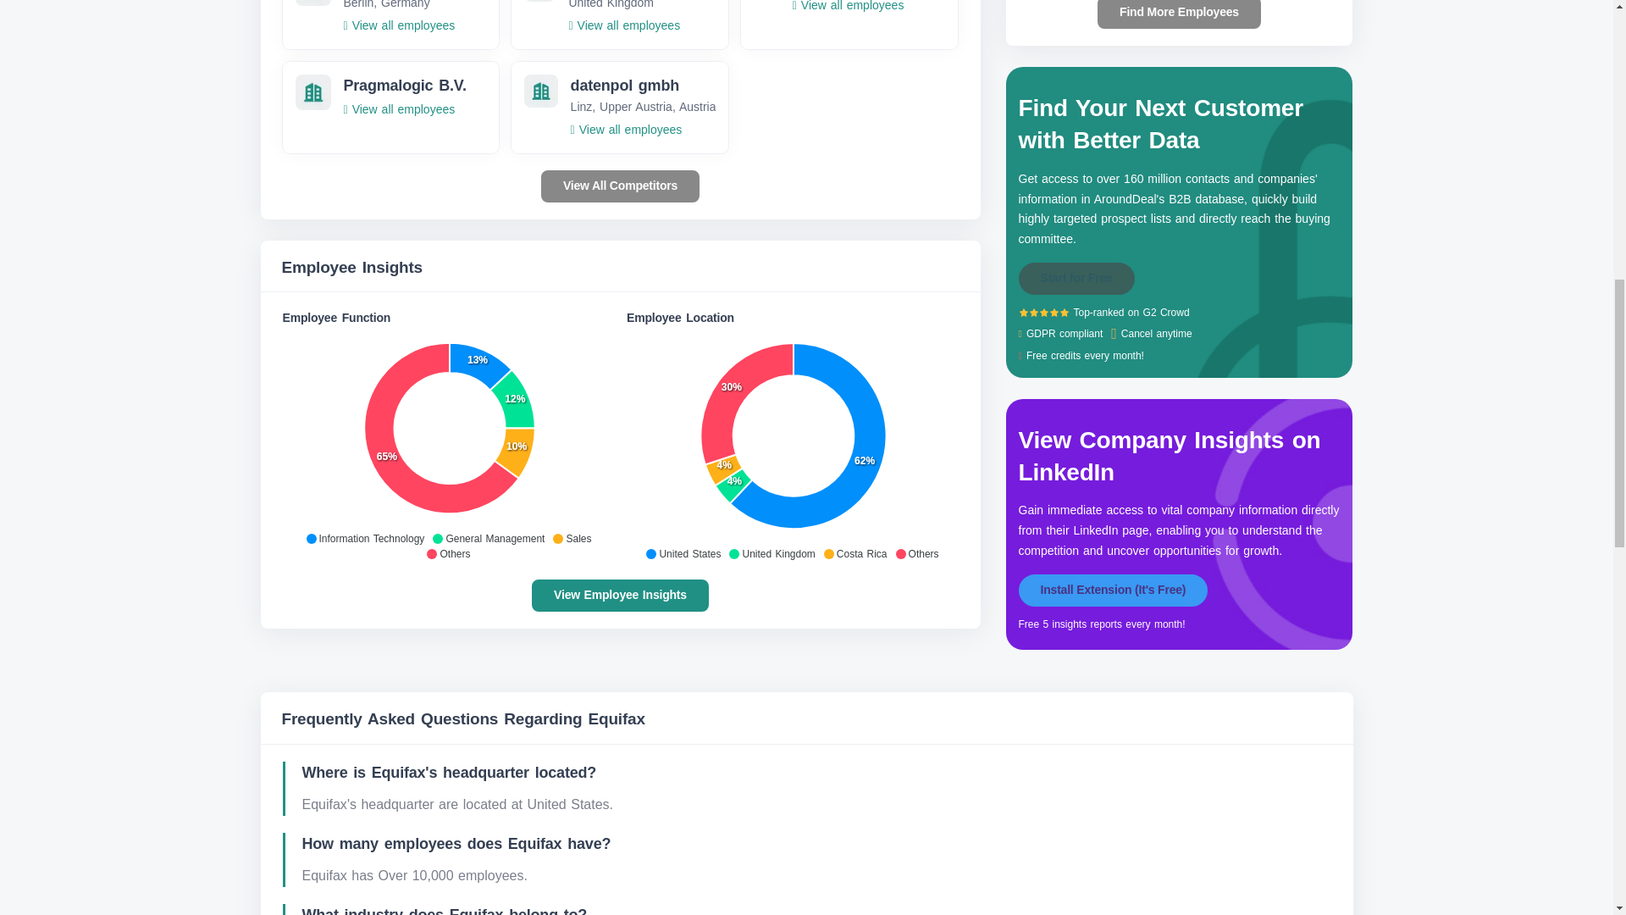 Image resolution: width=1626 pixels, height=915 pixels. What do you see at coordinates (623, 25) in the screenshot?
I see `View all employees` at bounding box center [623, 25].